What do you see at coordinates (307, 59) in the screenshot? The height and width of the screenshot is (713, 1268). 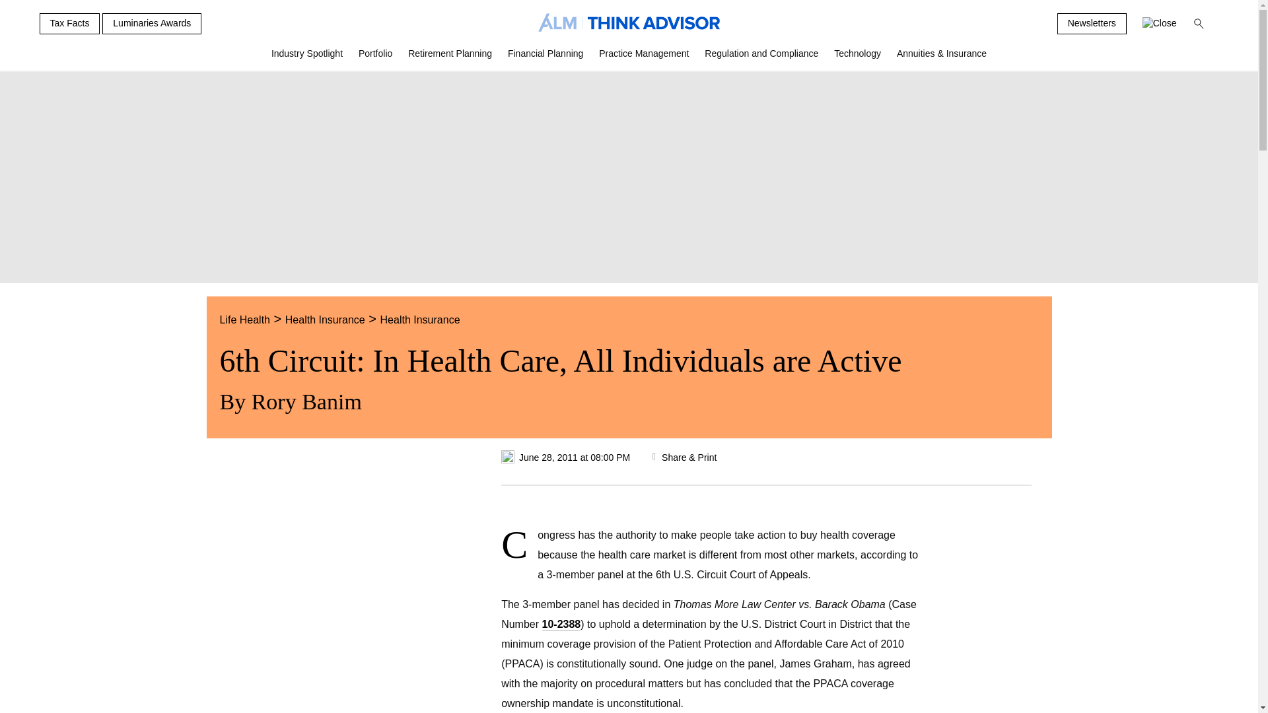 I see `Industry Spotlight` at bounding box center [307, 59].